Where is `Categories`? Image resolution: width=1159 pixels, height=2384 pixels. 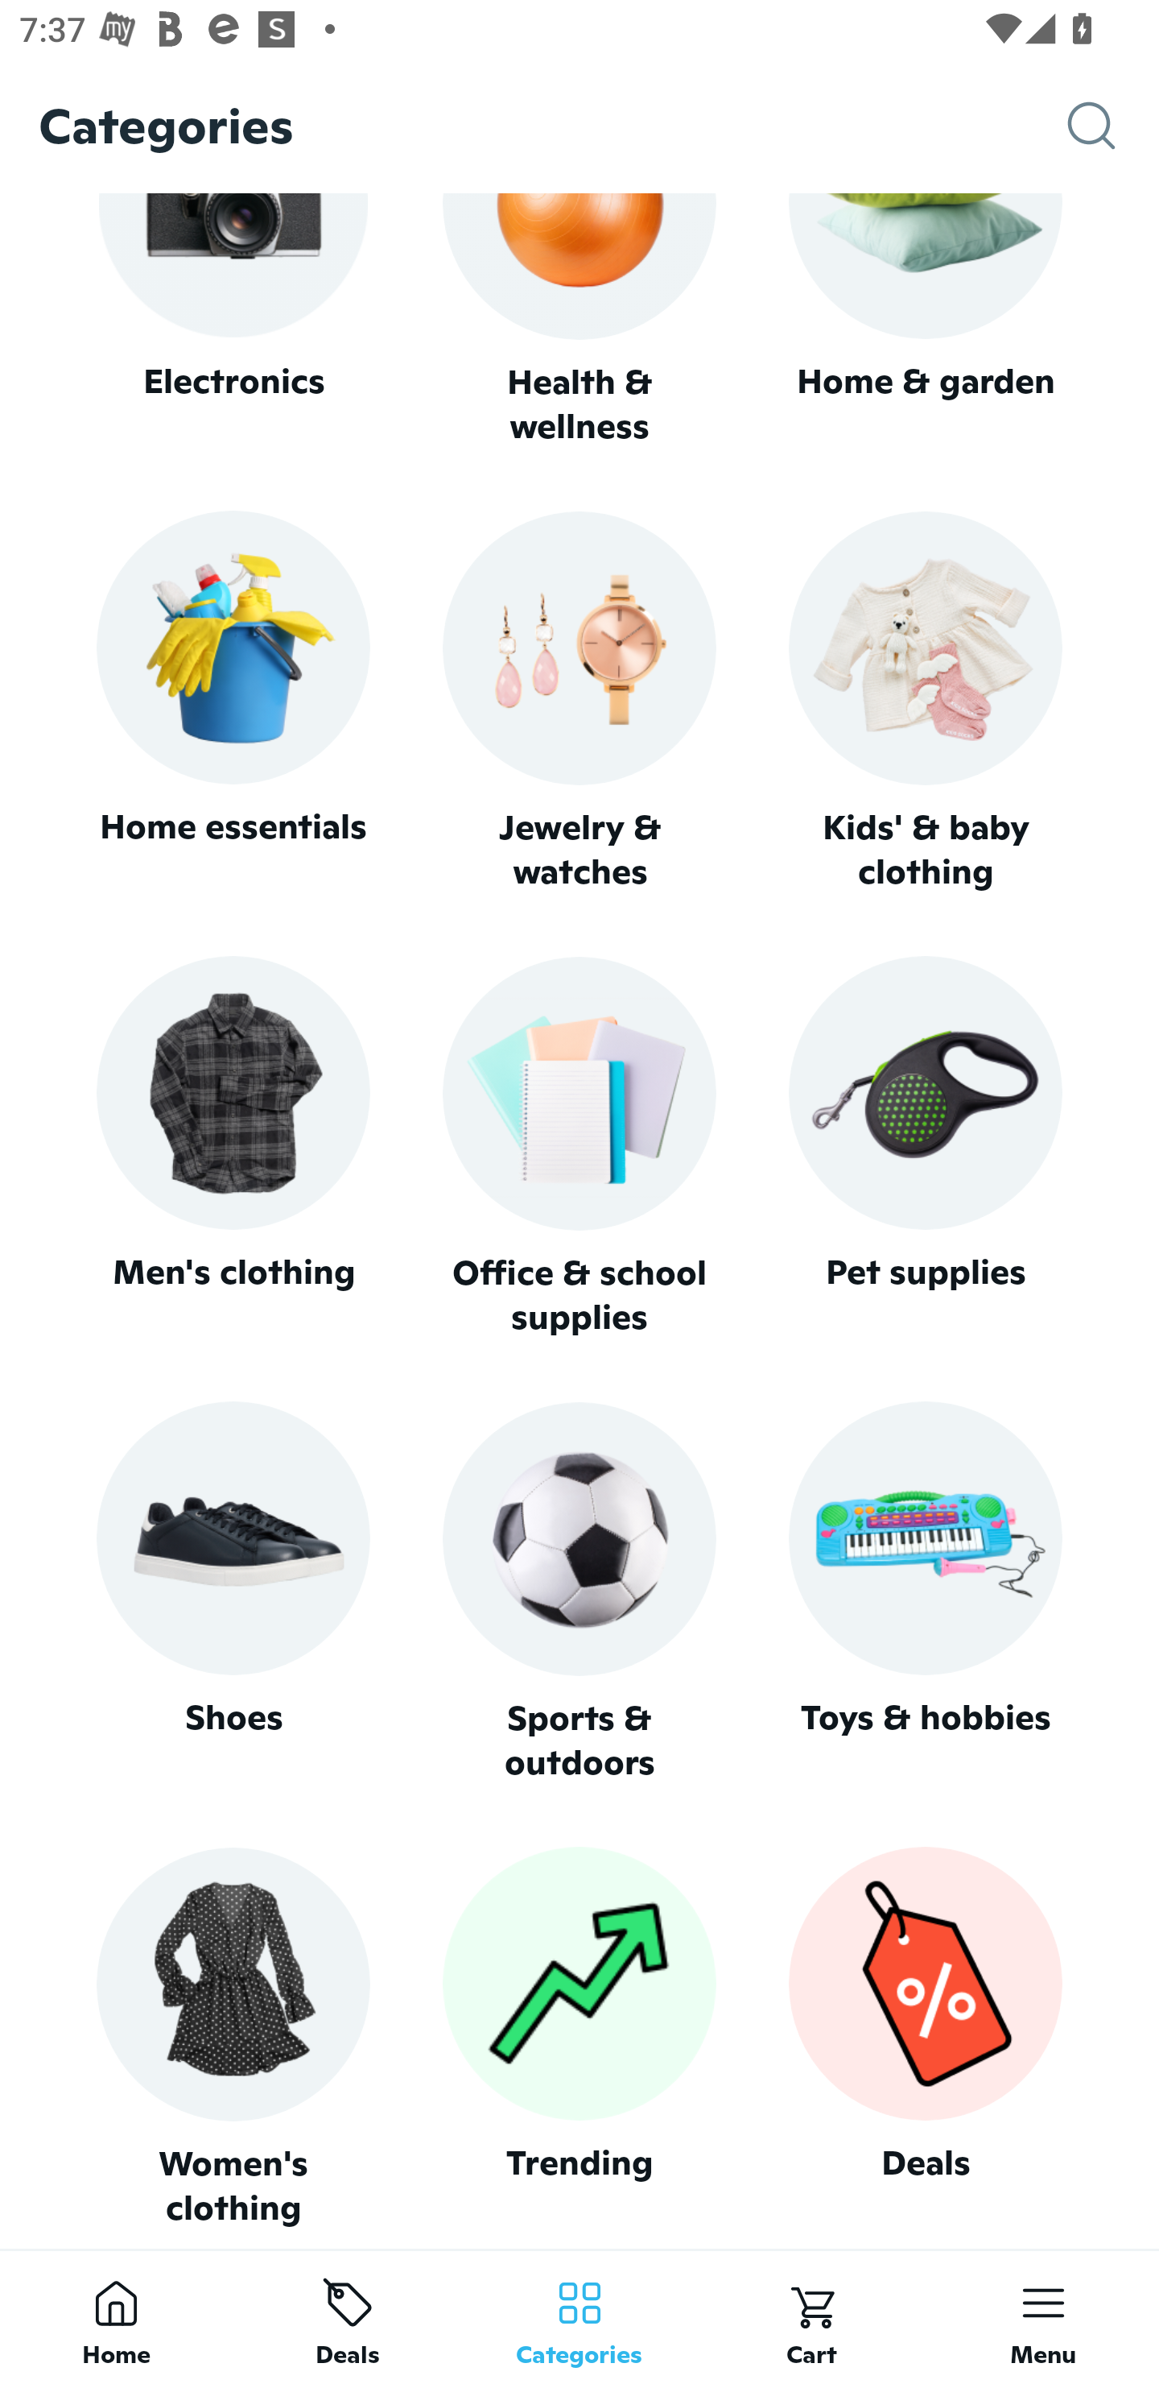 Categories is located at coordinates (579, 2316).